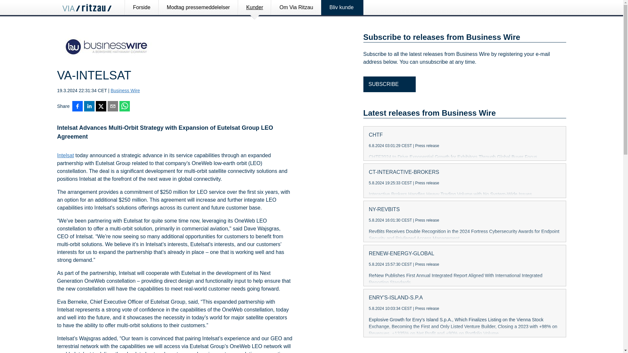 The width and height of the screenshot is (628, 353). Describe the element at coordinates (65, 156) in the screenshot. I see `Intelsat` at that location.